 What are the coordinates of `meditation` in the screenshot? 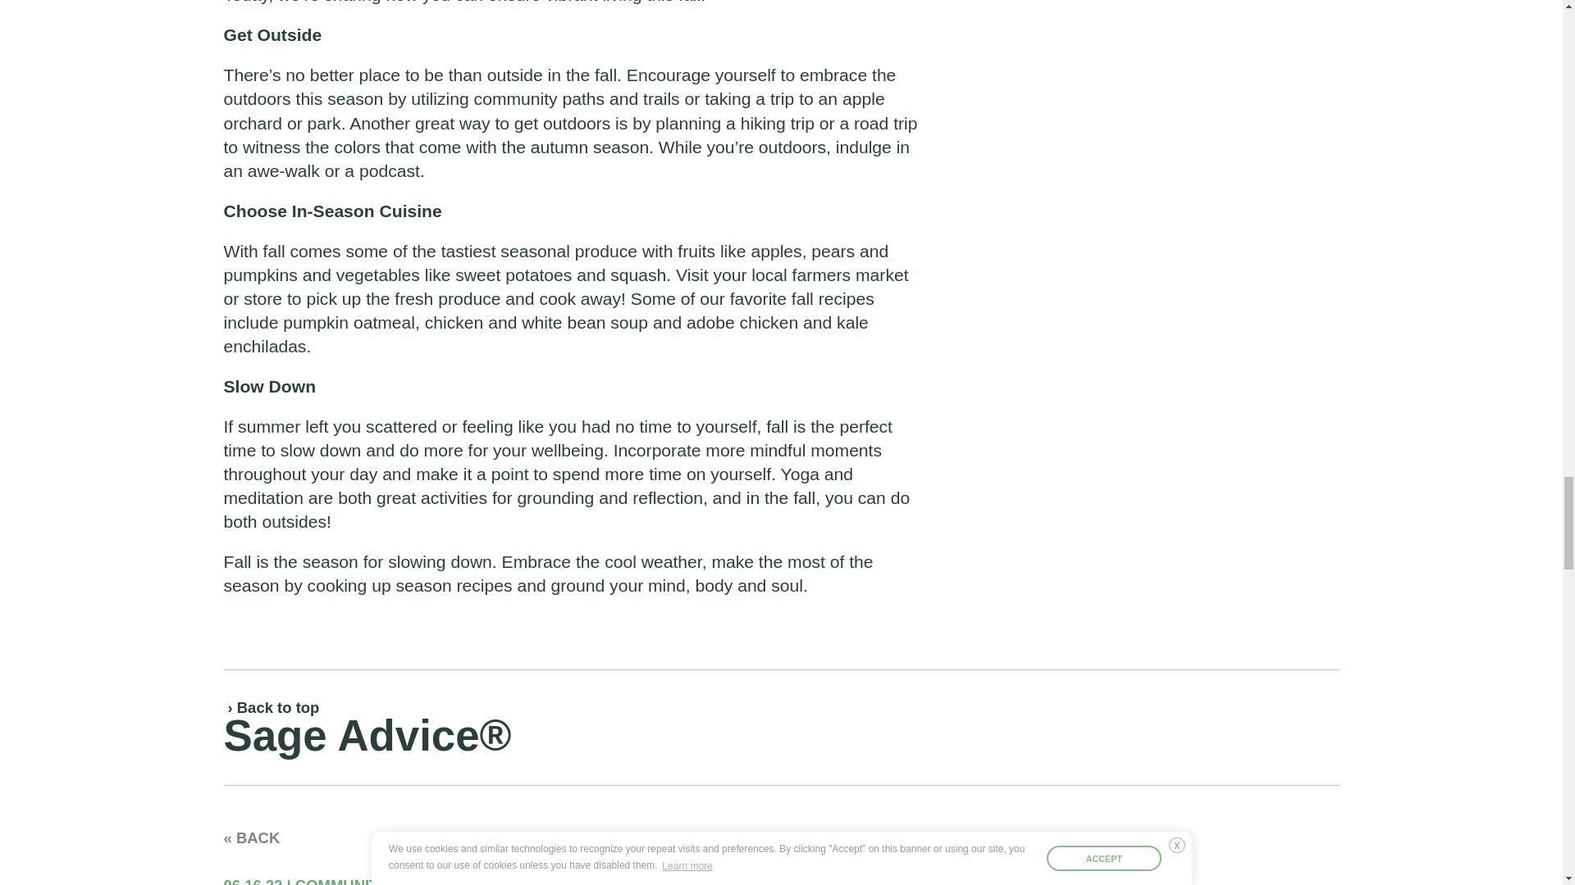 It's located at (262, 497).